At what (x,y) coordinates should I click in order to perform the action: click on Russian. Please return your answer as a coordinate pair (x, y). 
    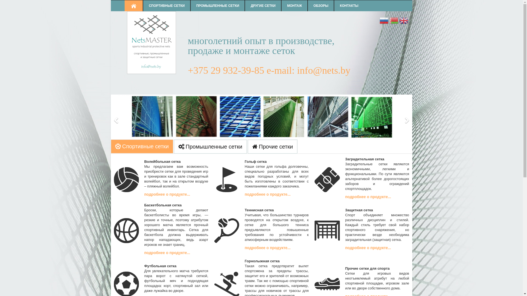
    Looking at the image, I should click on (384, 21).